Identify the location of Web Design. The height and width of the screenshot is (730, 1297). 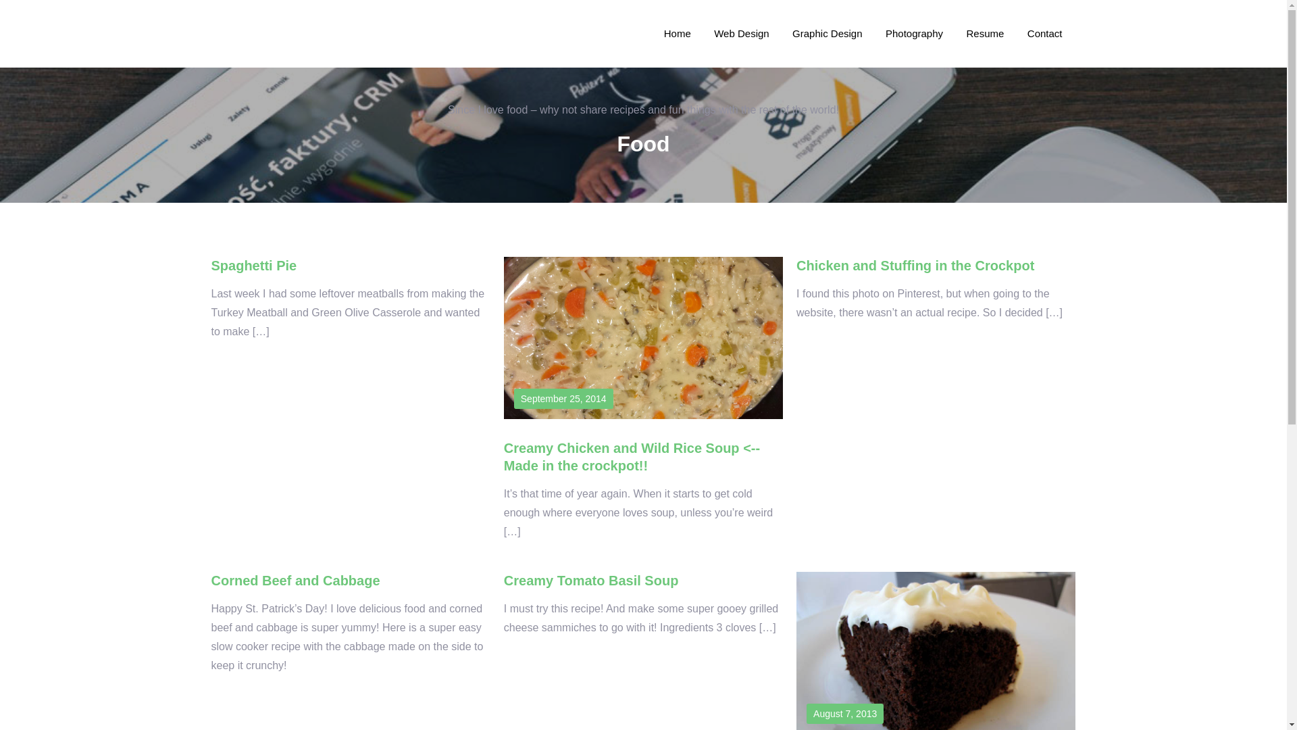
(742, 33).